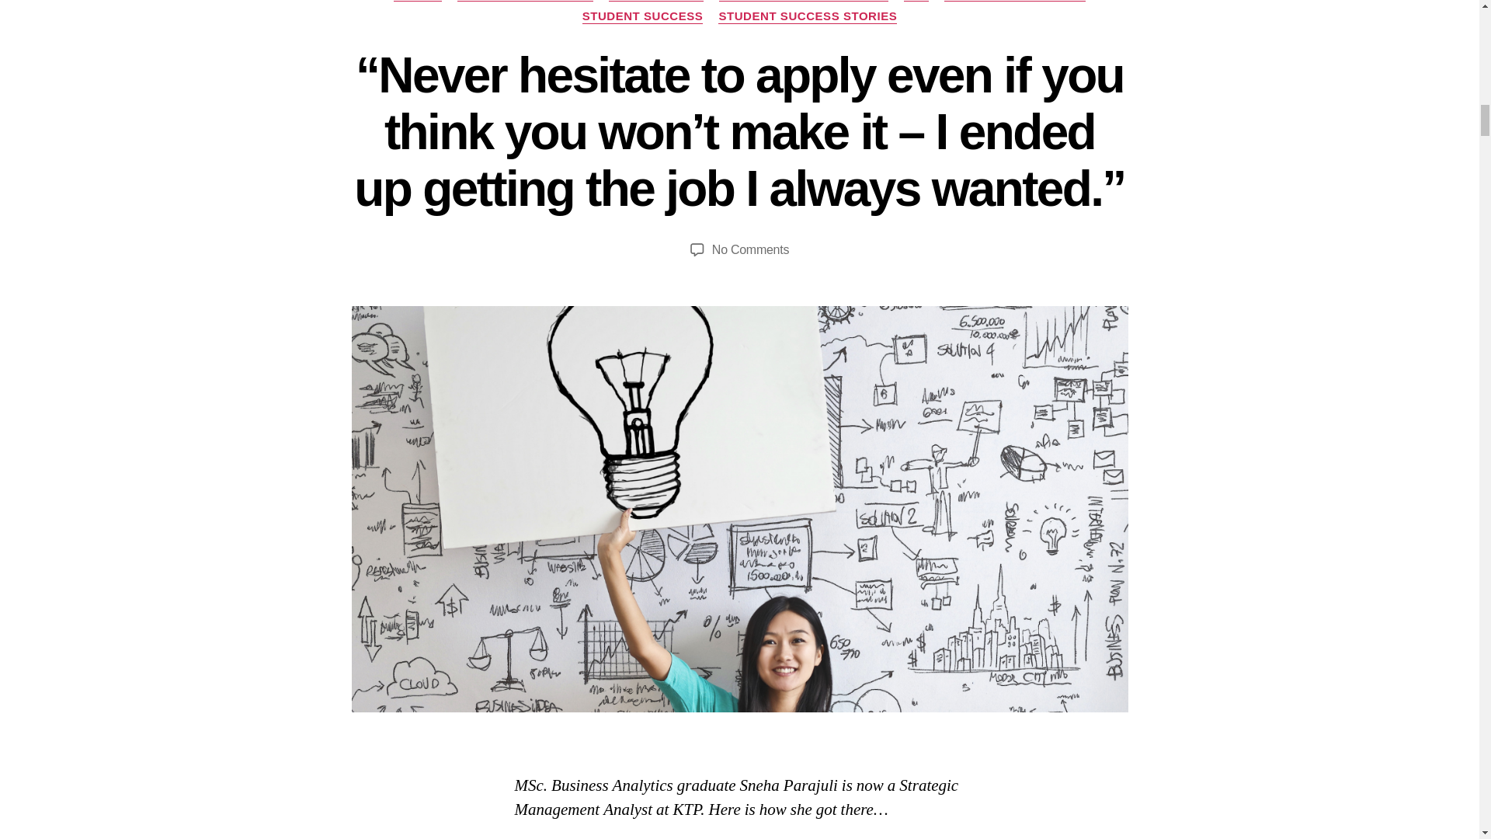 This screenshot has height=839, width=1491. I want to click on KTP, so click(916, 1).